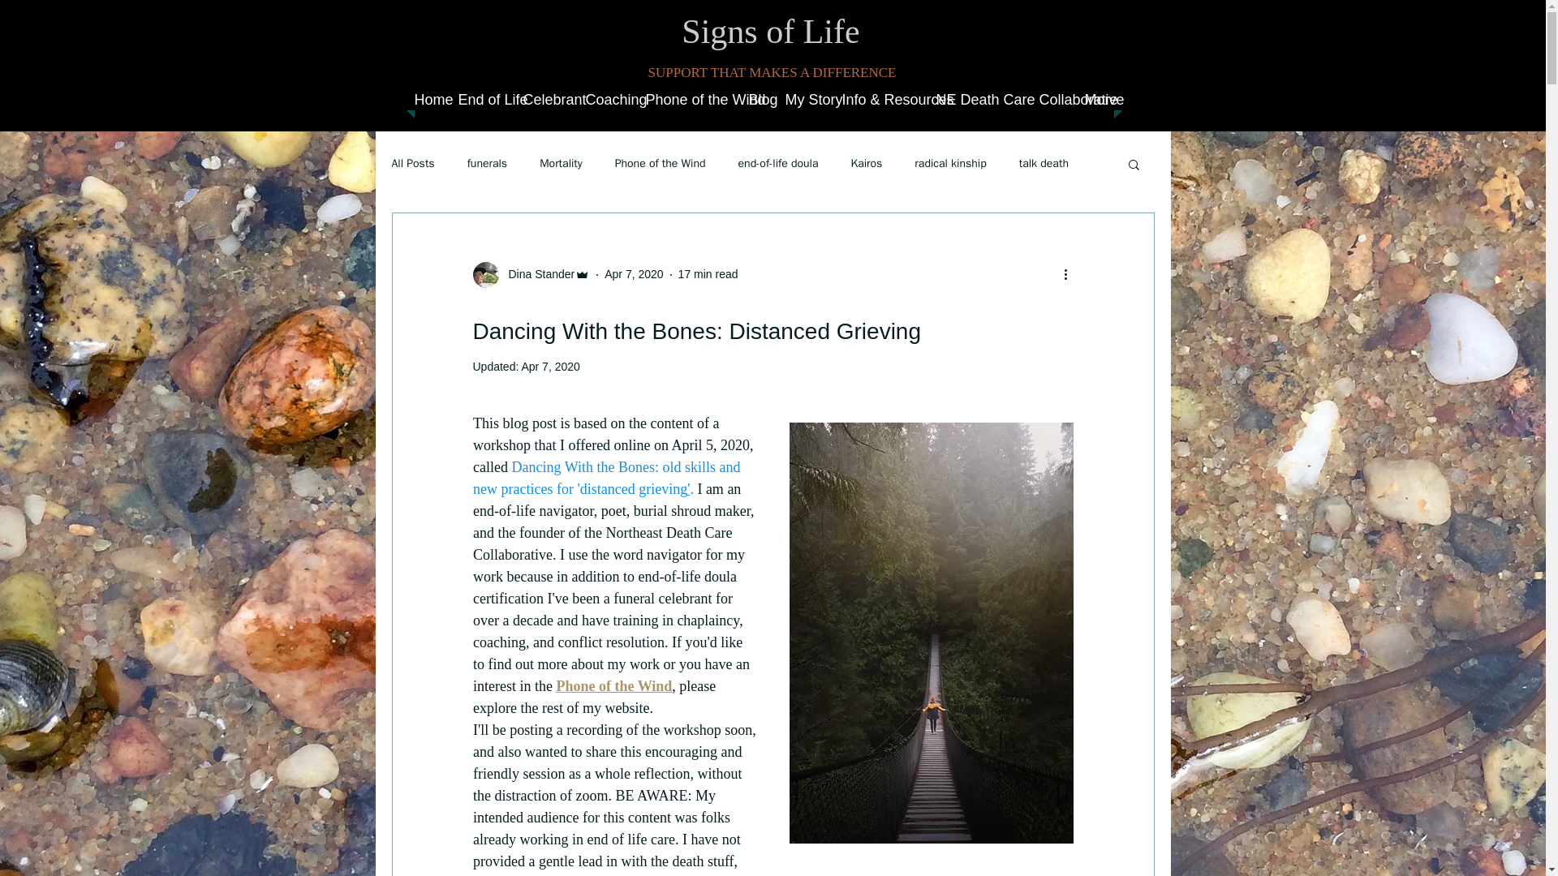 This screenshot has height=876, width=1558. I want to click on 17 min read, so click(708, 274).